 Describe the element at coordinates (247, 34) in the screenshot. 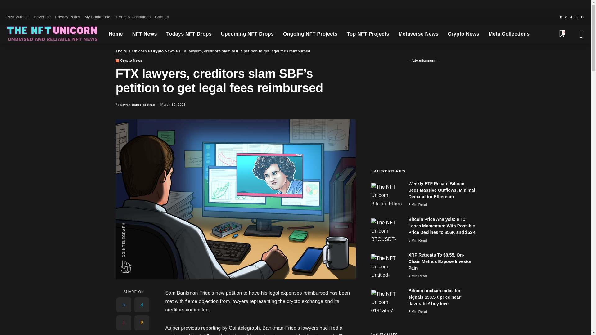

I see `Upcoming NFT Drops` at that location.